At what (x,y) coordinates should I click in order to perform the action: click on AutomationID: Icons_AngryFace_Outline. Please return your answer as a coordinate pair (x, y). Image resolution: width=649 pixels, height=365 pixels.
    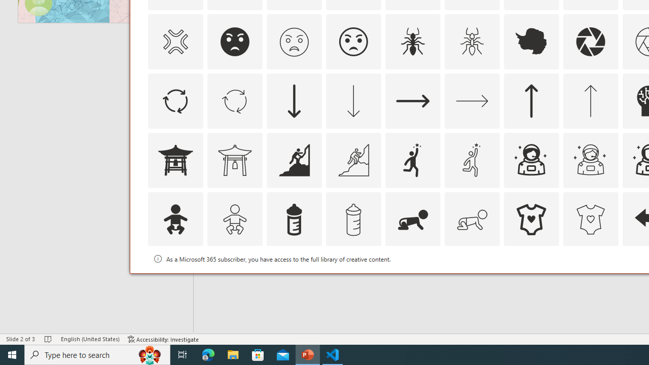
    Looking at the image, I should click on (353, 42).